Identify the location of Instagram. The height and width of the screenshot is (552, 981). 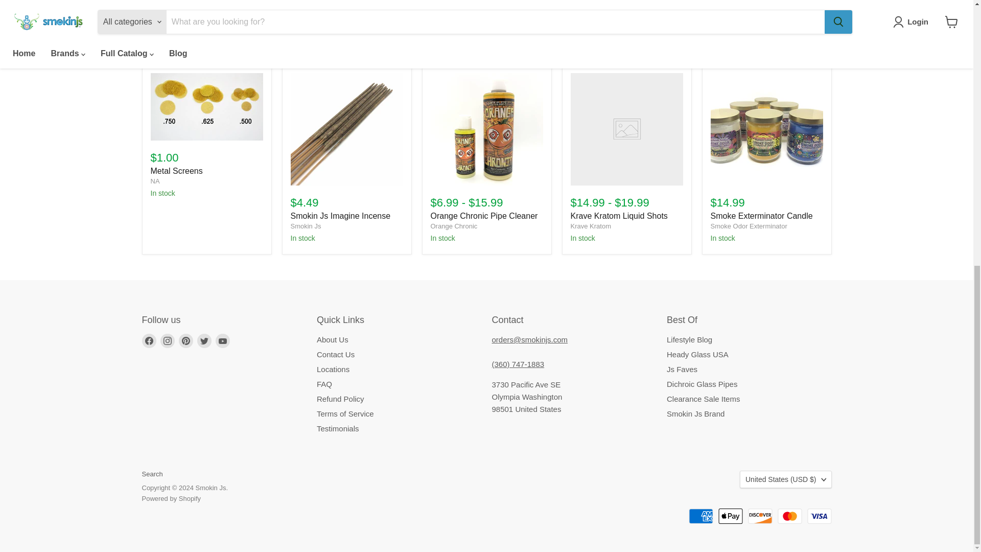
(168, 341).